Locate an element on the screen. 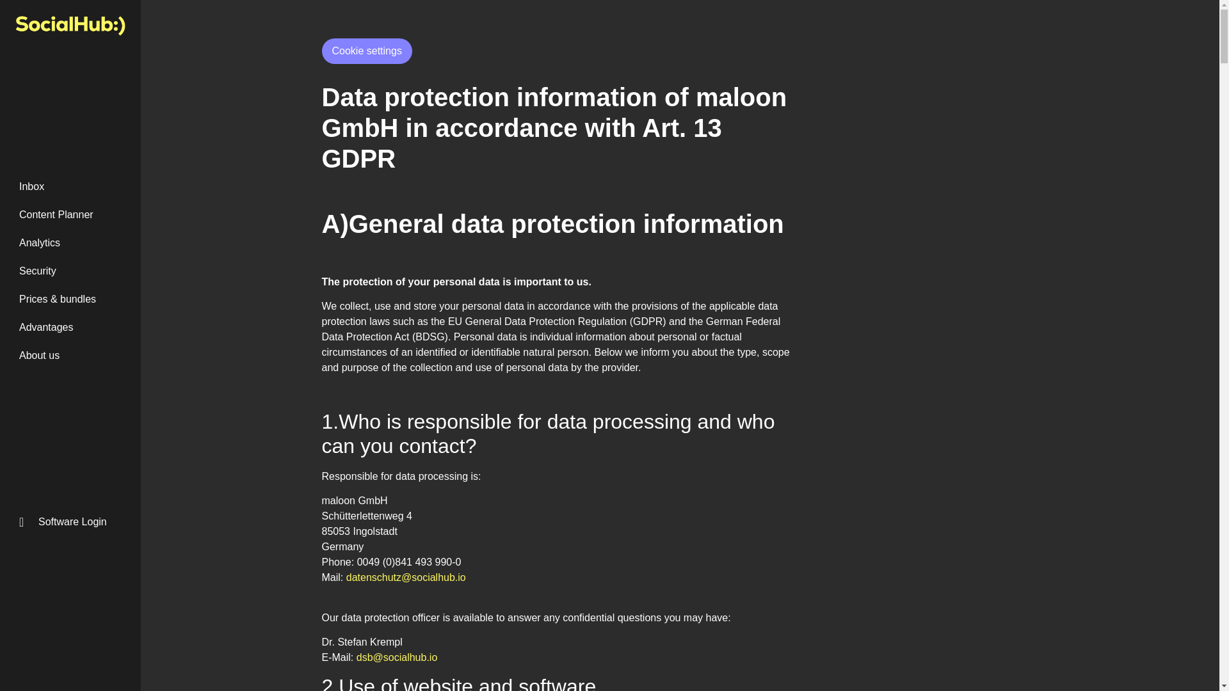 This screenshot has width=1229, height=691. Advantages is located at coordinates (70, 328).